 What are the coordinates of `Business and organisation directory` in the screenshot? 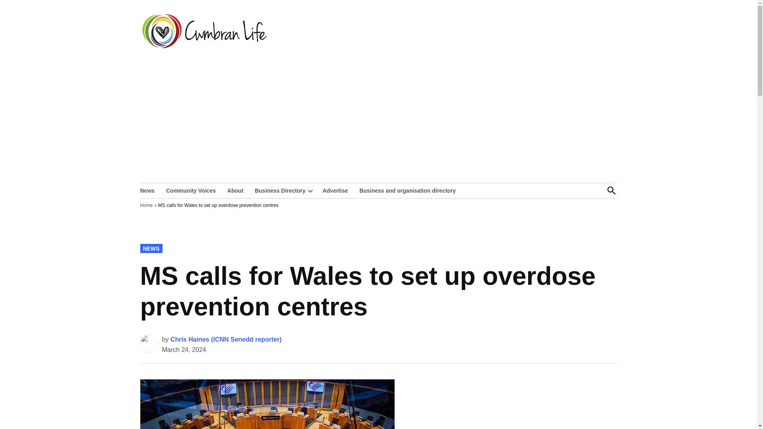 It's located at (408, 190).